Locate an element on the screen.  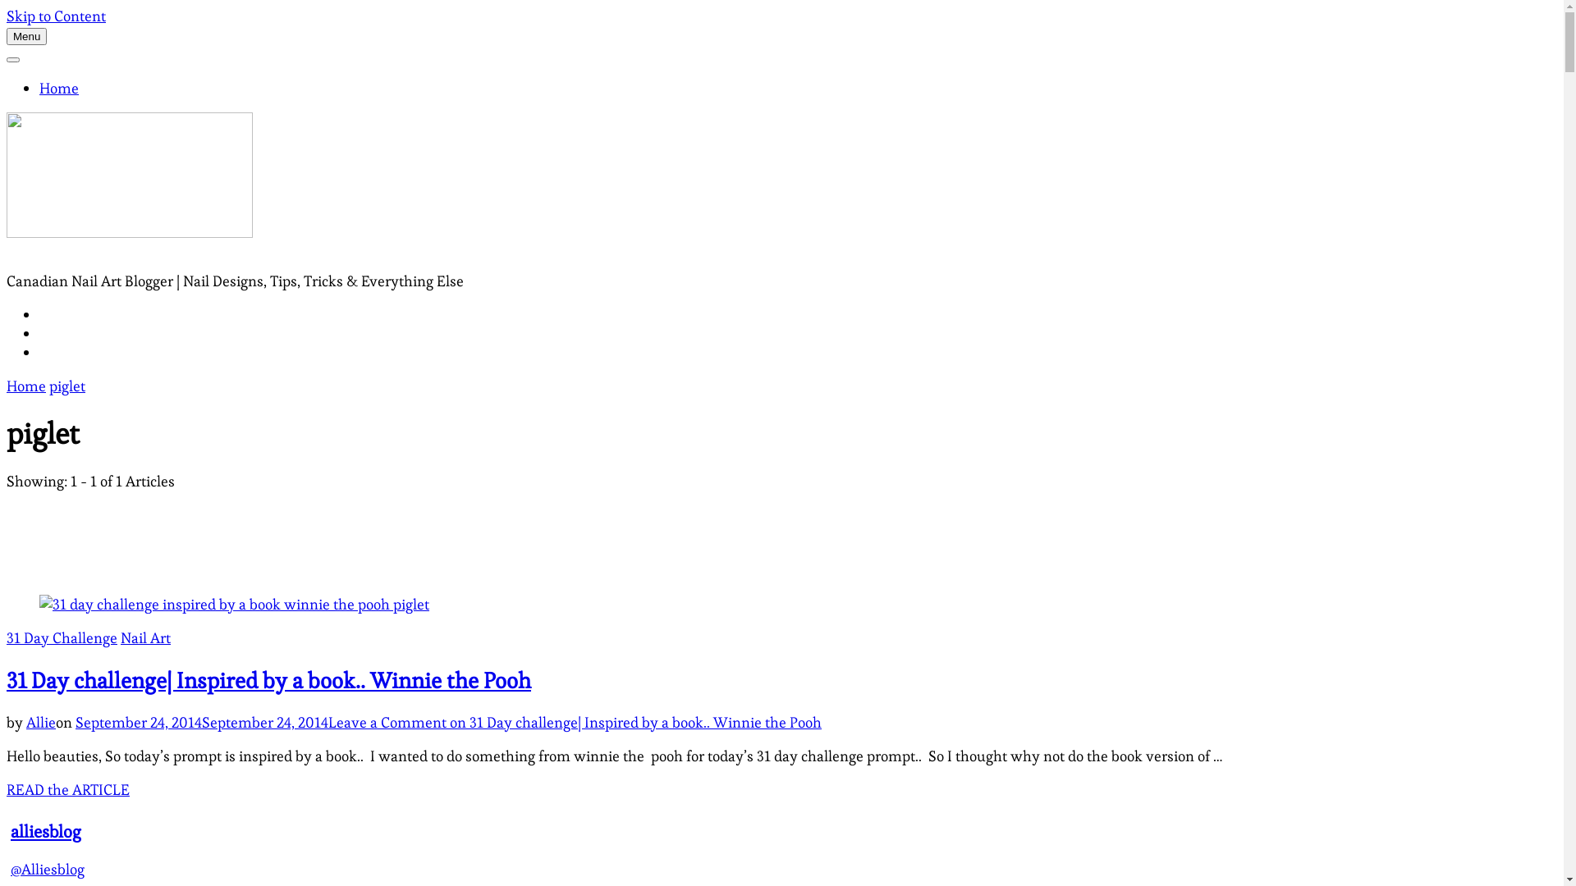
Advertisement is located at coordinates (781, 533).